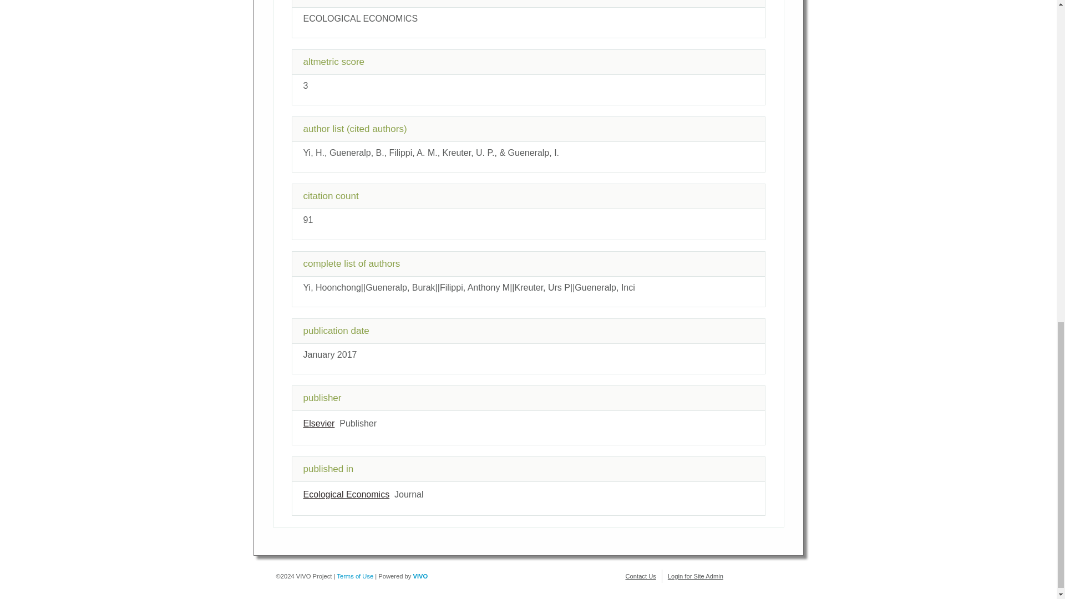 This screenshot has height=599, width=1065. What do you see at coordinates (420, 576) in the screenshot?
I see `VIVO` at bounding box center [420, 576].